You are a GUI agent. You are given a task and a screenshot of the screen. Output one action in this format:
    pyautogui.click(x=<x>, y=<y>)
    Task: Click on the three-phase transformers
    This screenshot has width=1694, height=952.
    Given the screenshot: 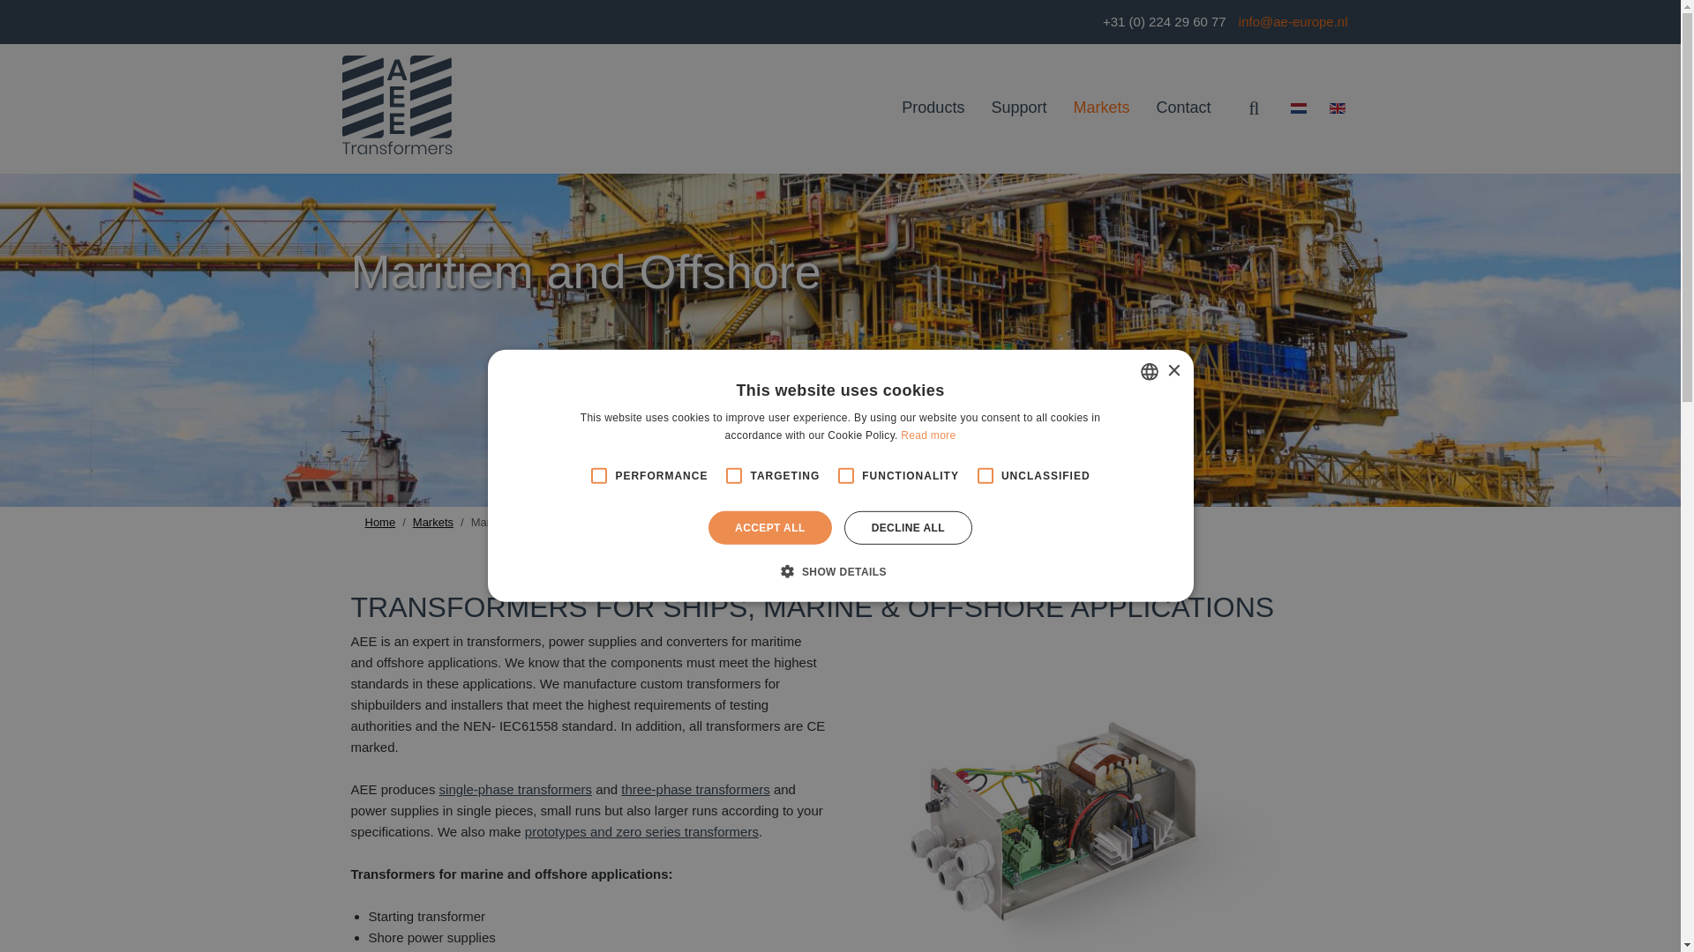 What is the action you would take?
    pyautogui.click(x=695, y=788)
    